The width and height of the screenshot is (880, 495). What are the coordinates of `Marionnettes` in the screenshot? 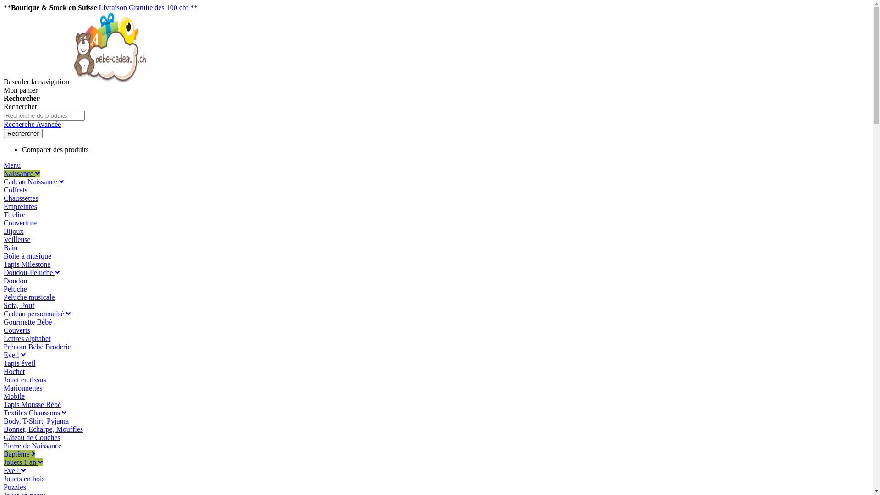 It's located at (23, 388).